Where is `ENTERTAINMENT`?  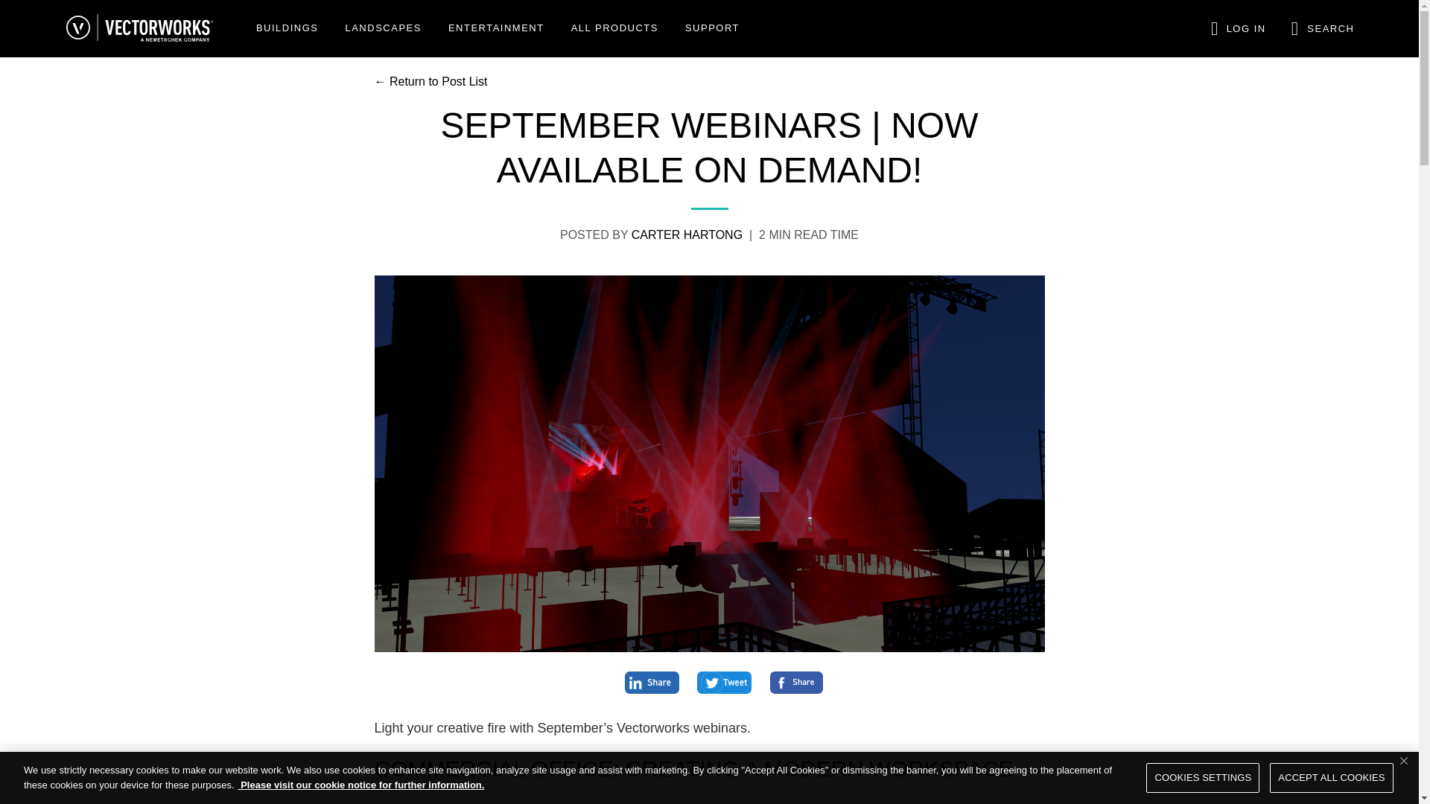
ENTERTAINMENT is located at coordinates (496, 29).